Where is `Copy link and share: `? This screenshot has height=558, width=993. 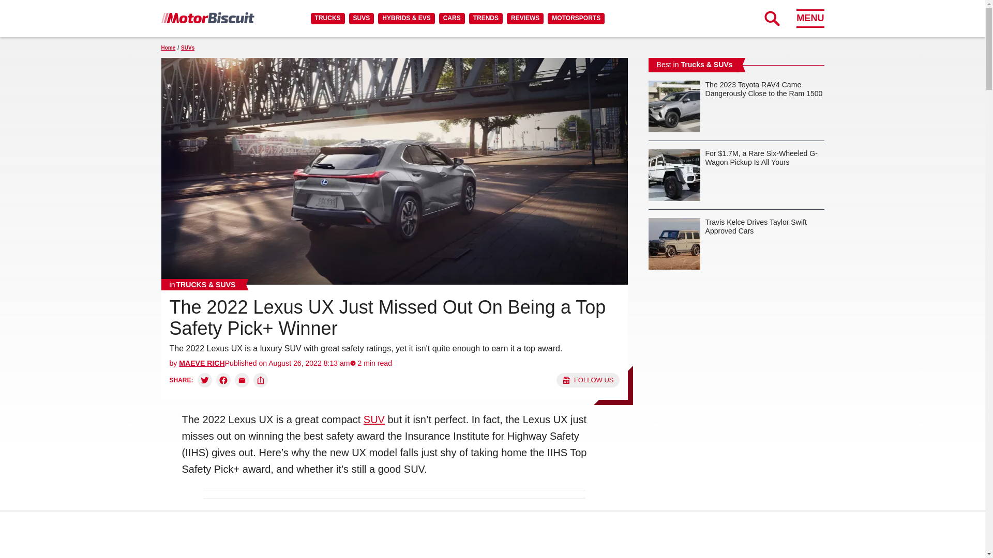 Copy link and share:  is located at coordinates (261, 380).